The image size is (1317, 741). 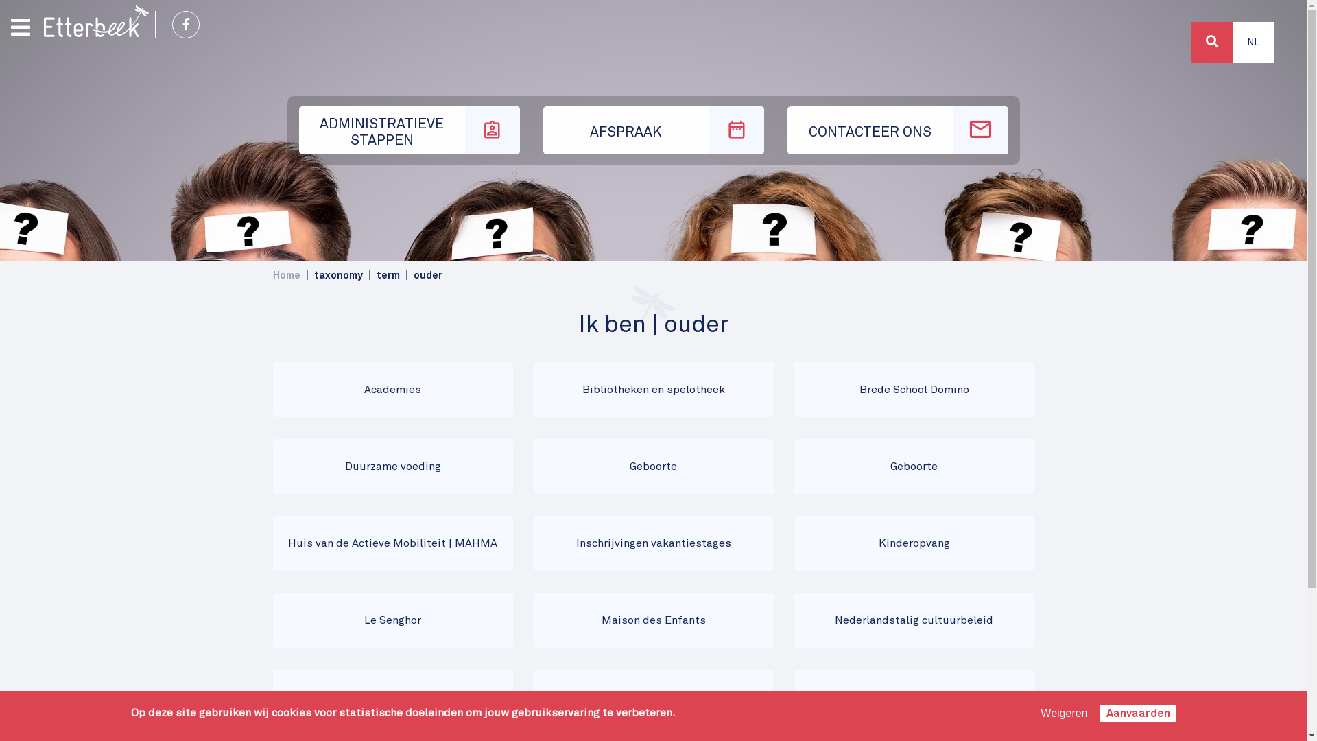 What do you see at coordinates (410, 130) in the screenshot?
I see `ADMINISTRATIEVE STAPPEN` at bounding box center [410, 130].